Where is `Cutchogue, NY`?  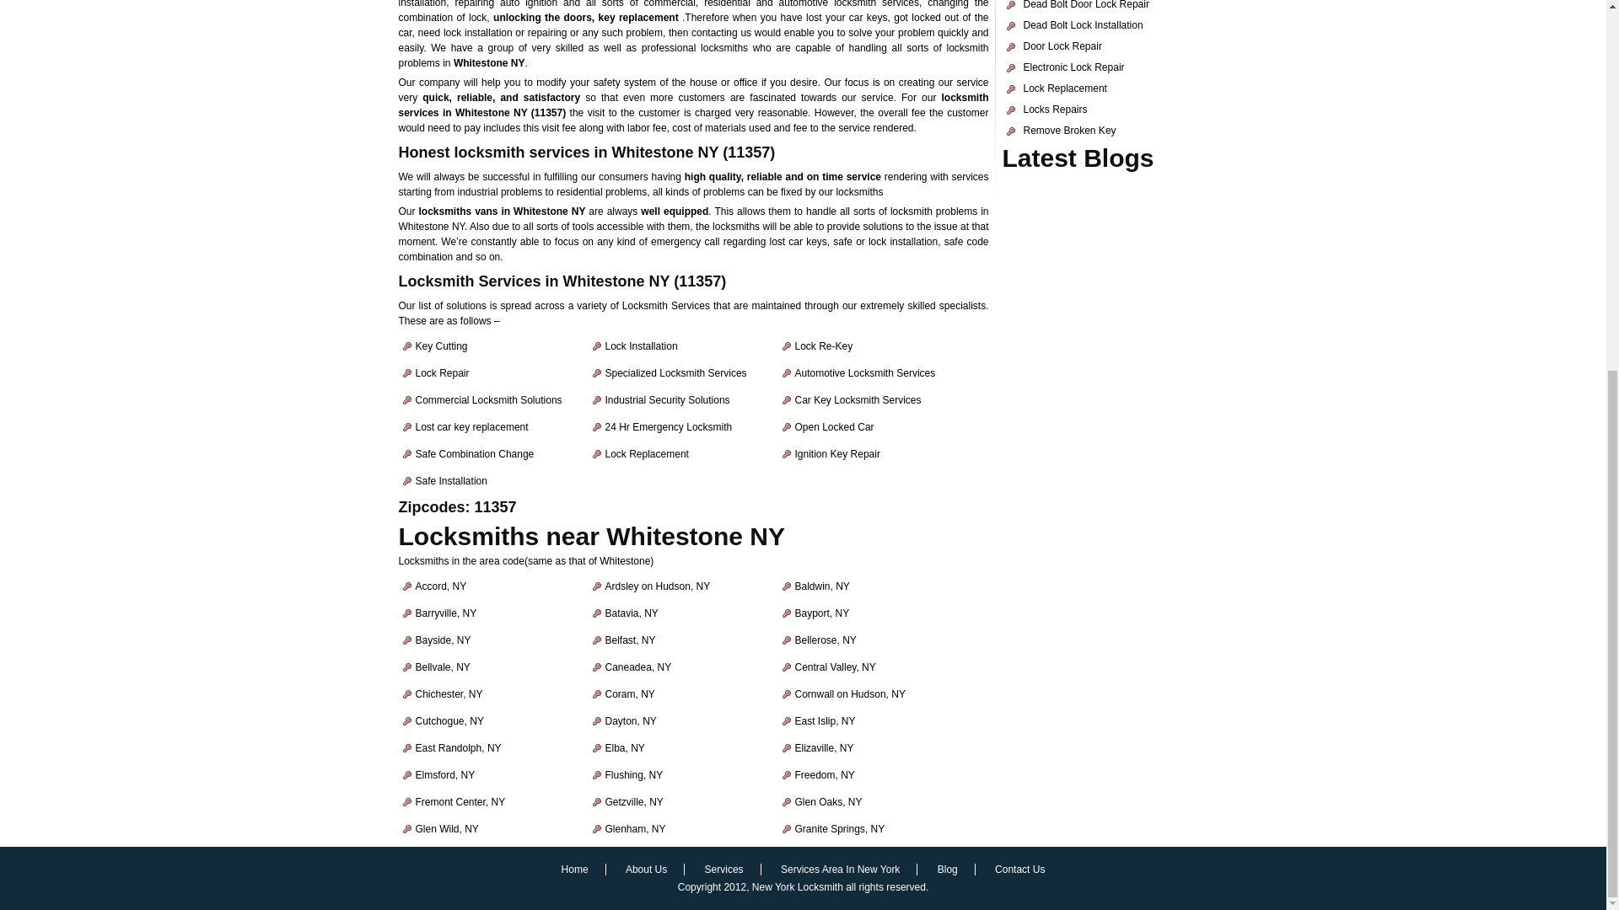
Cutchogue, NY is located at coordinates (449, 720).